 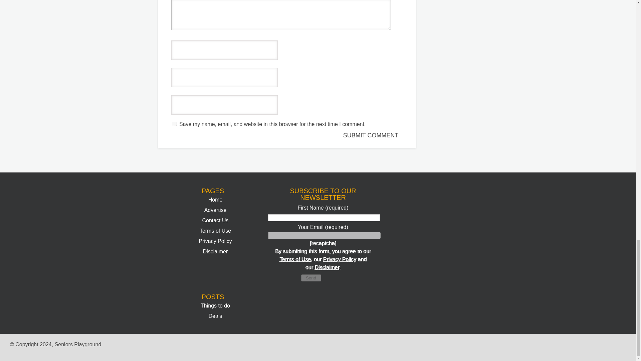 What do you see at coordinates (295, 259) in the screenshot?
I see `Terms of Use` at bounding box center [295, 259].